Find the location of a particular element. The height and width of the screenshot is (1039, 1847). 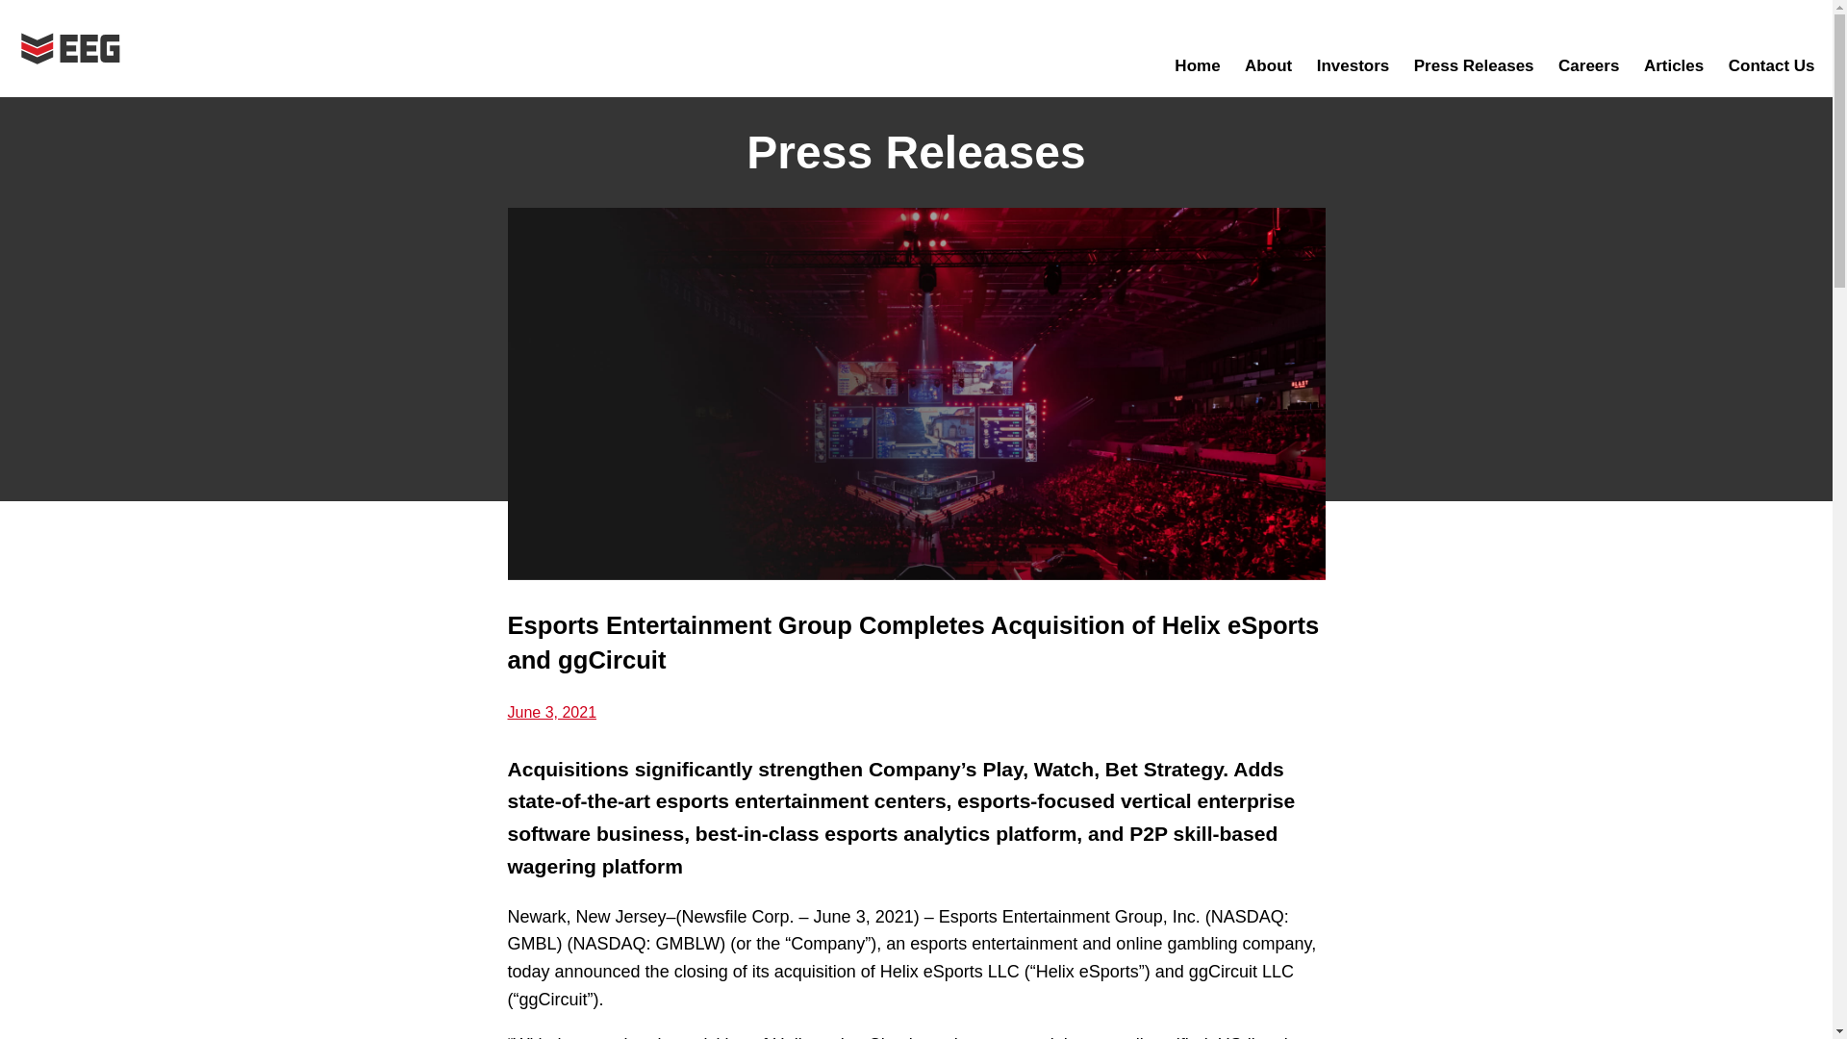

Home is located at coordinates (1197, 65).